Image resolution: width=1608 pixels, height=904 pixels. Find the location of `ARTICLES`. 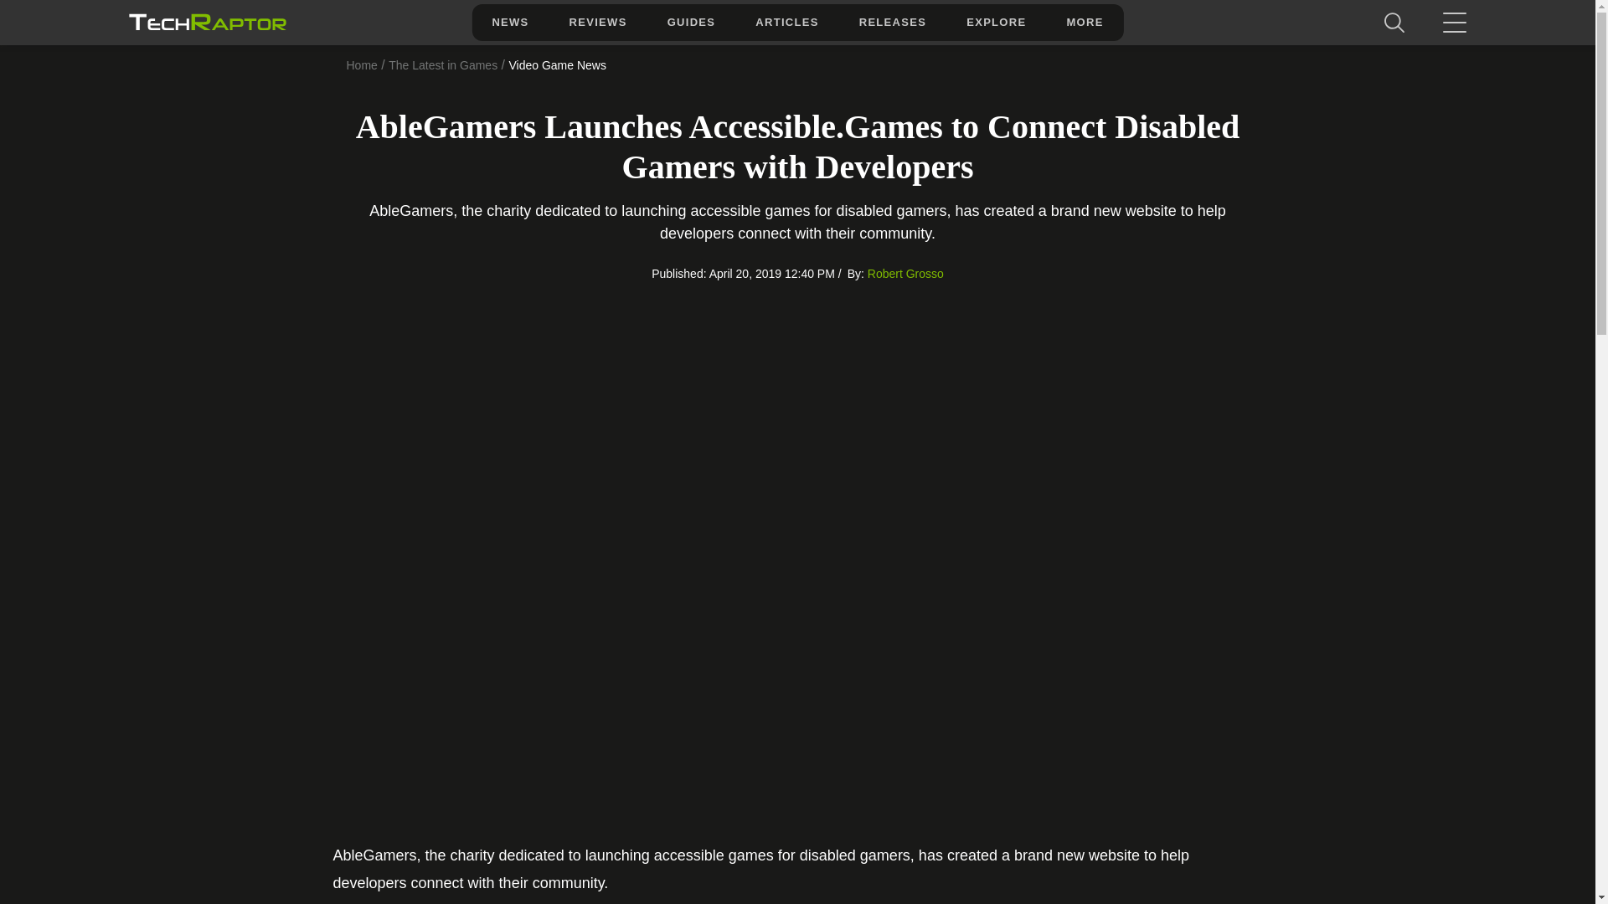

ARTICLES is located at coordinates (786, 22).